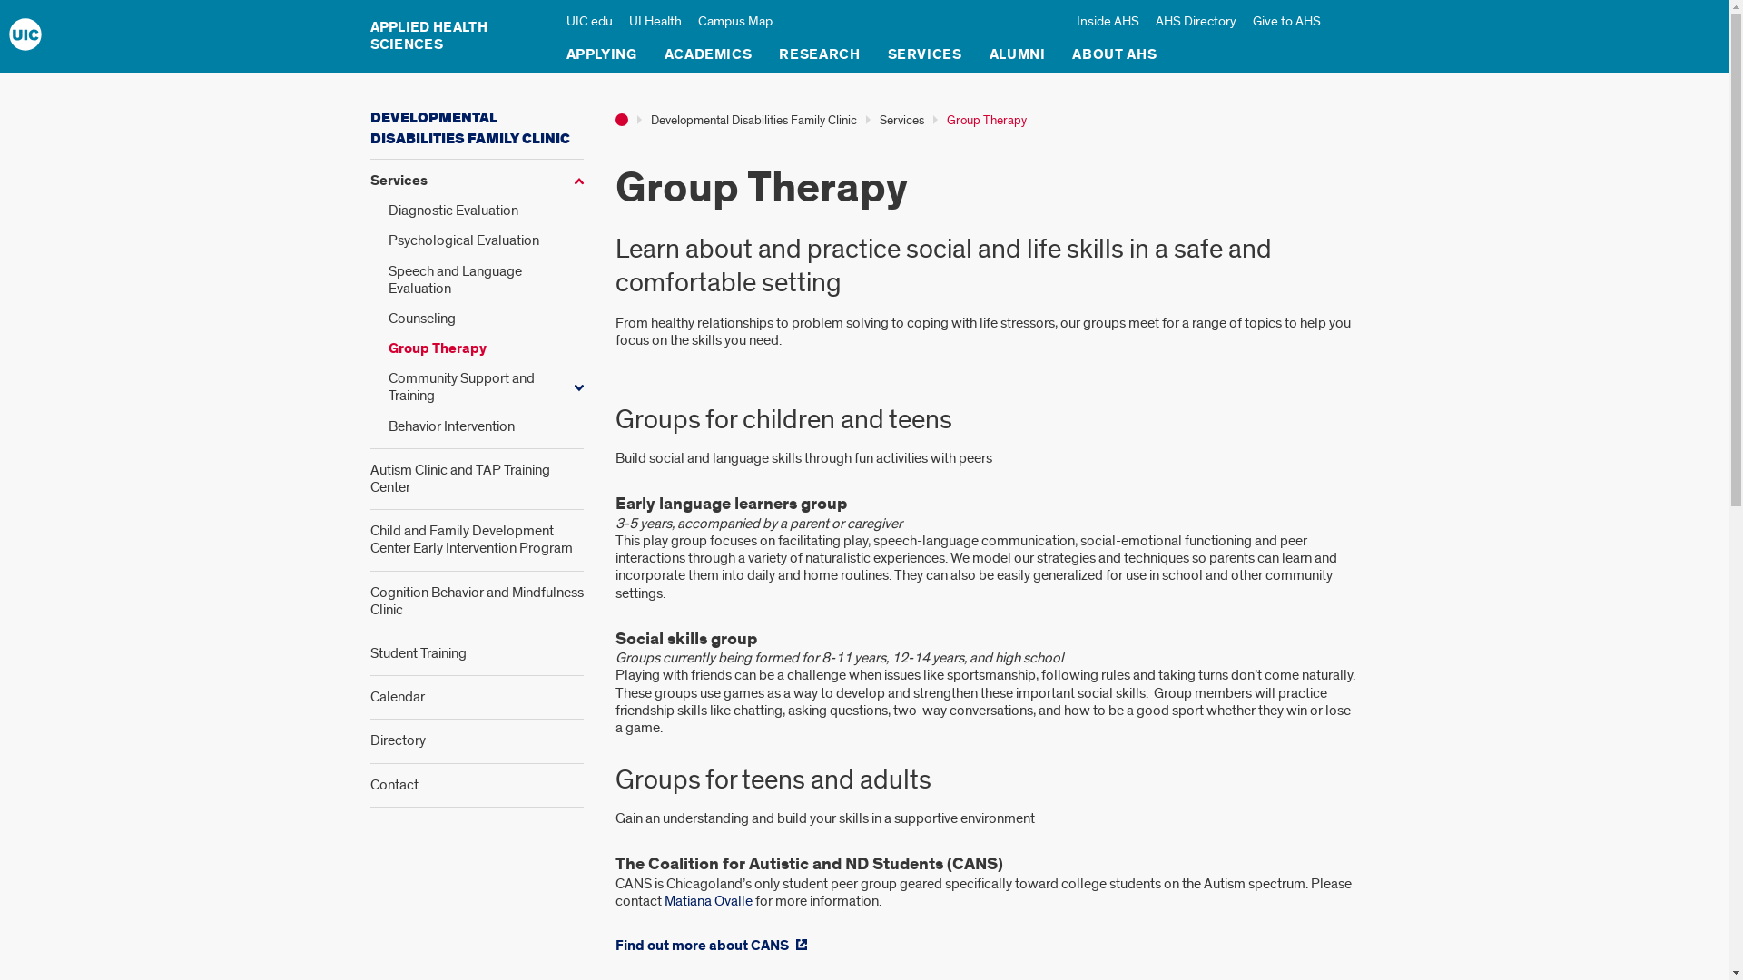 The height and width of the screenshot is (980, 1743). What do you see at coordinates (352, 16) in the screenshot?
I see `the secondary menu` at bounding box center [352, 16].